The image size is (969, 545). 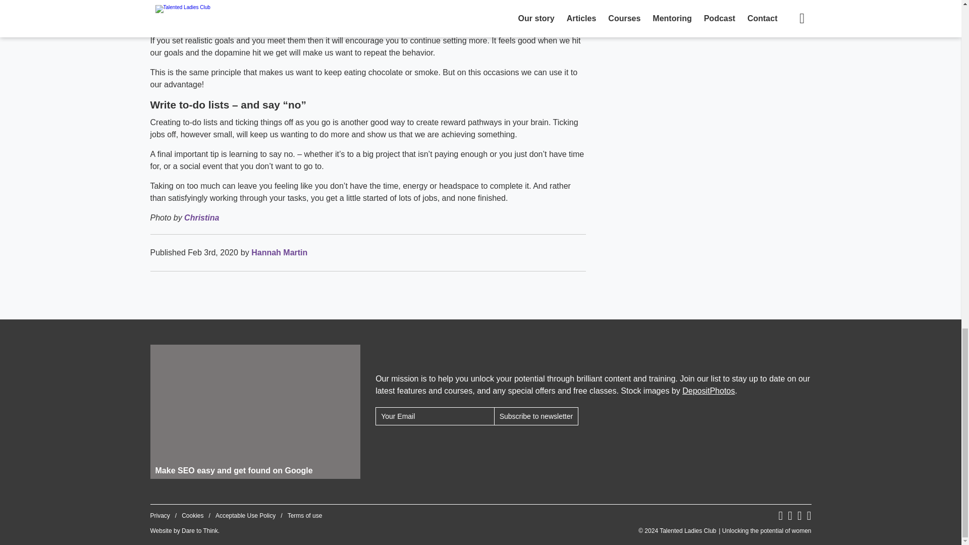 What do you see at coordinates (536, 416) in the screenshot?
I see `Subscribe to newsletter` at bounding box center [536, 416].